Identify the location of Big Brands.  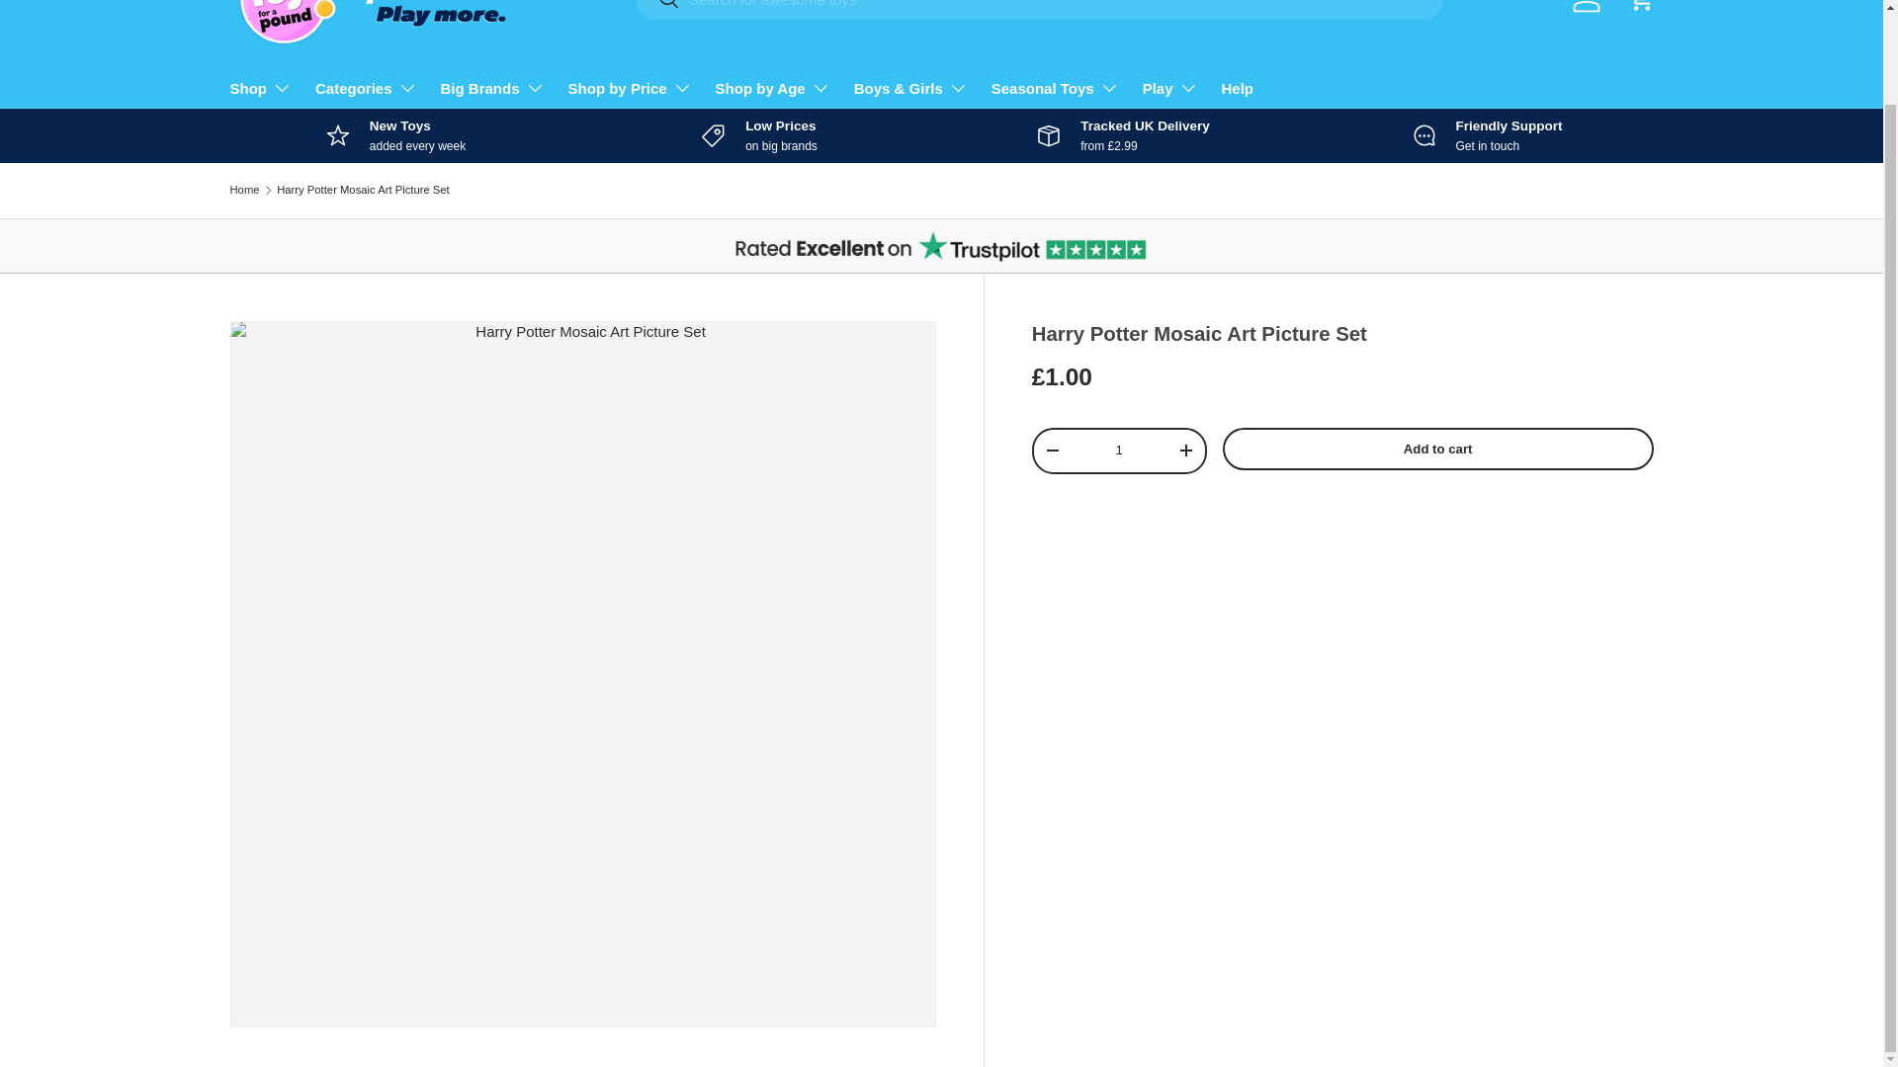
(492, 88).